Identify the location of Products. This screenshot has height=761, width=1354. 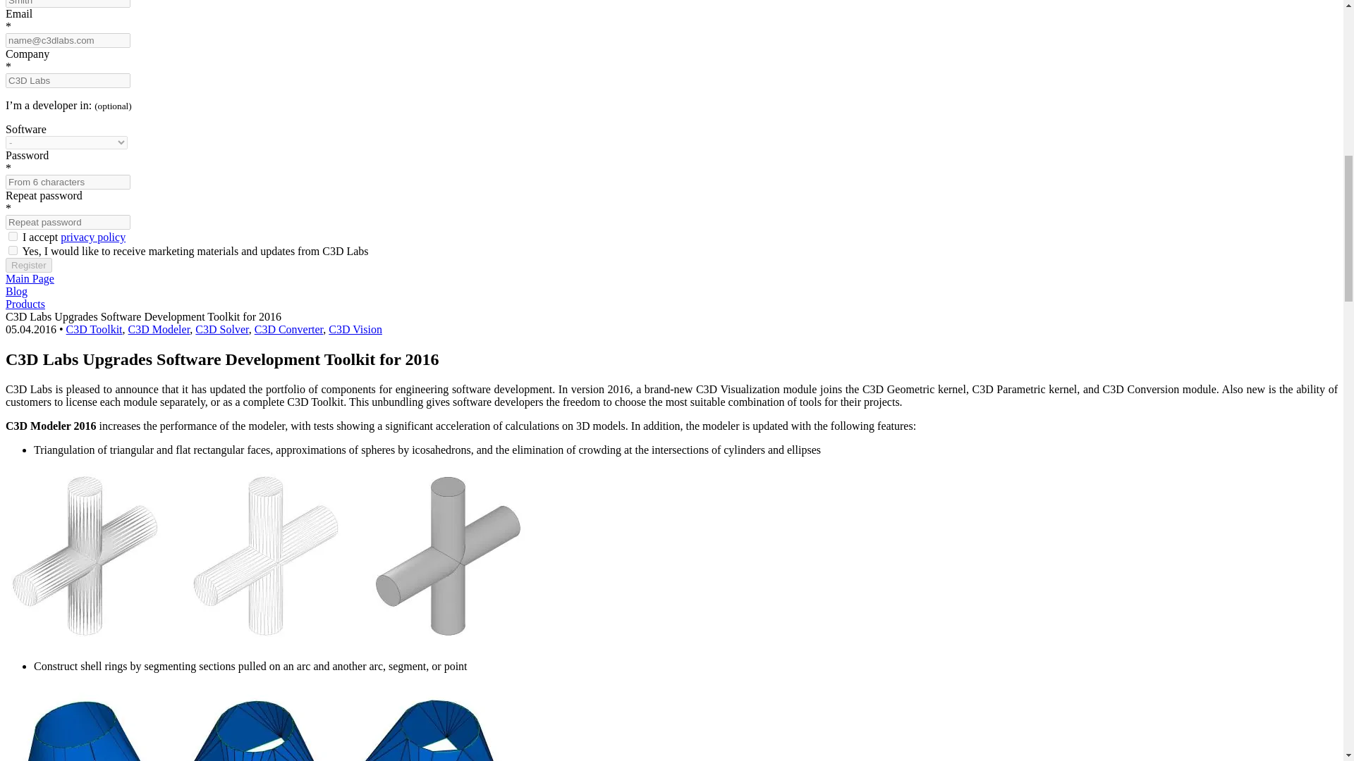
(25, 304).